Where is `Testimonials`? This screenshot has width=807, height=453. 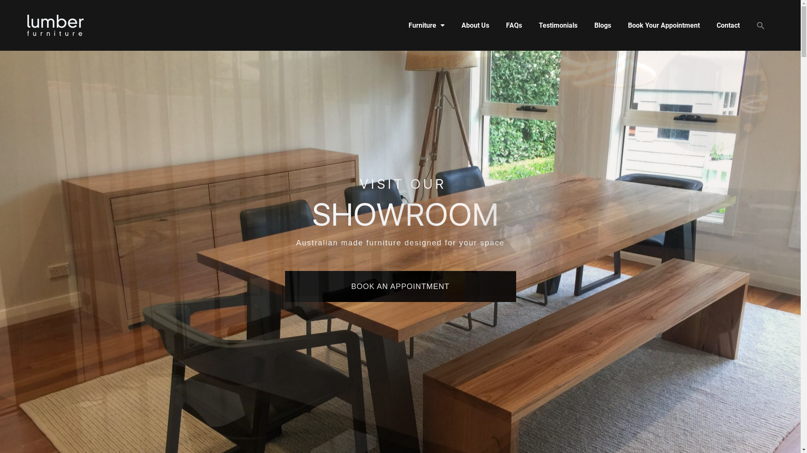
Testimonials is located at coordinates (558, 26).